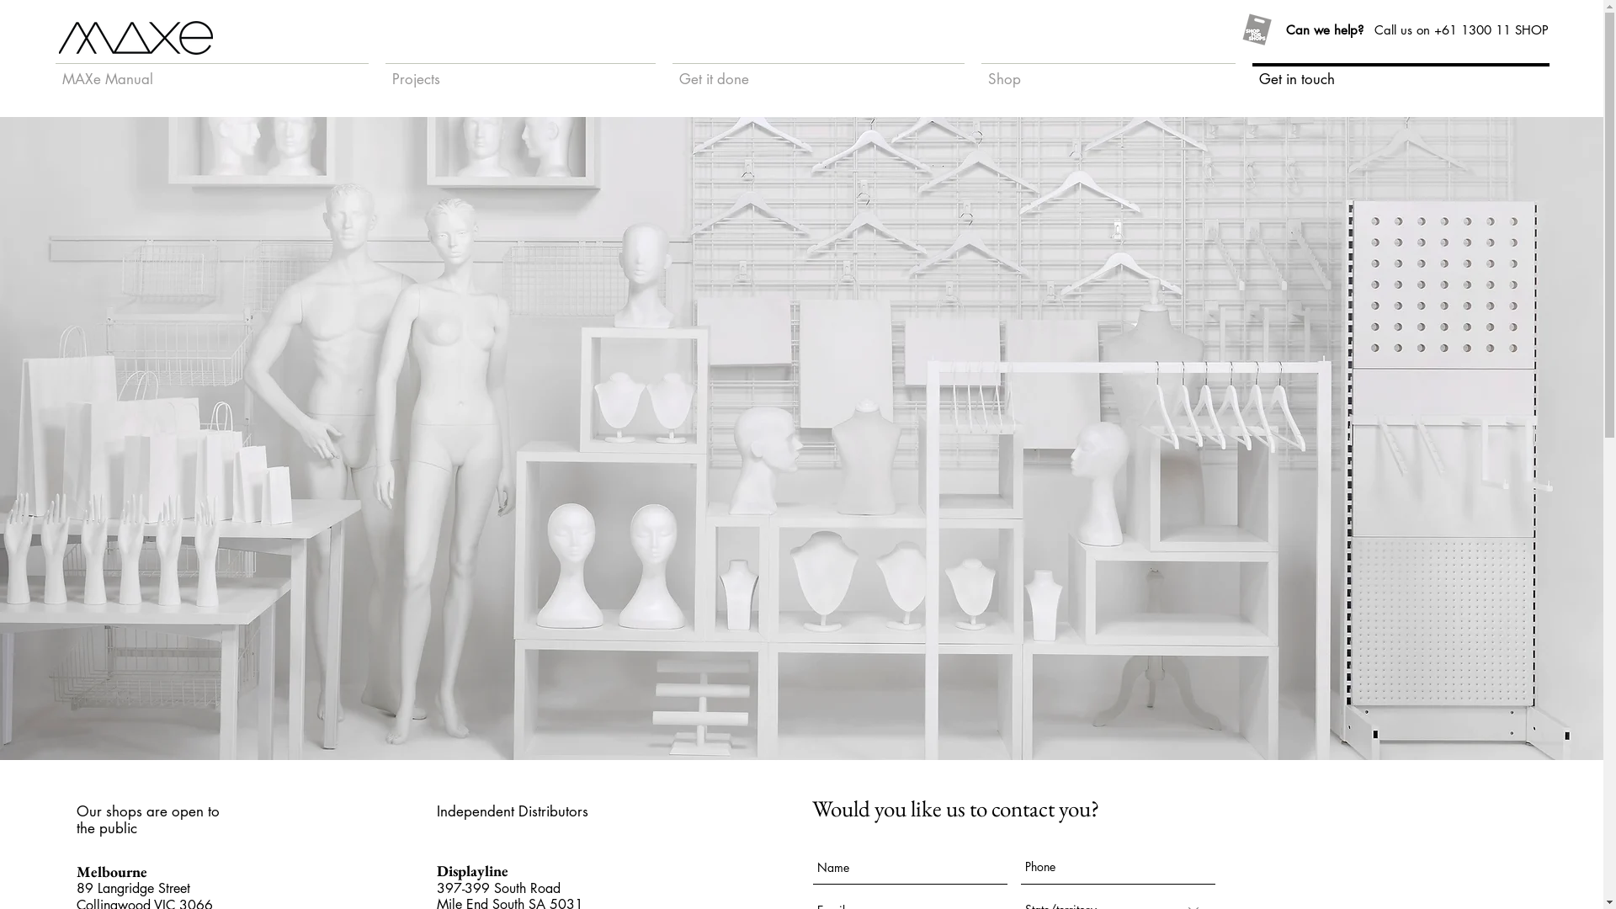  I want to click on Melbourne, so click(112, 872).